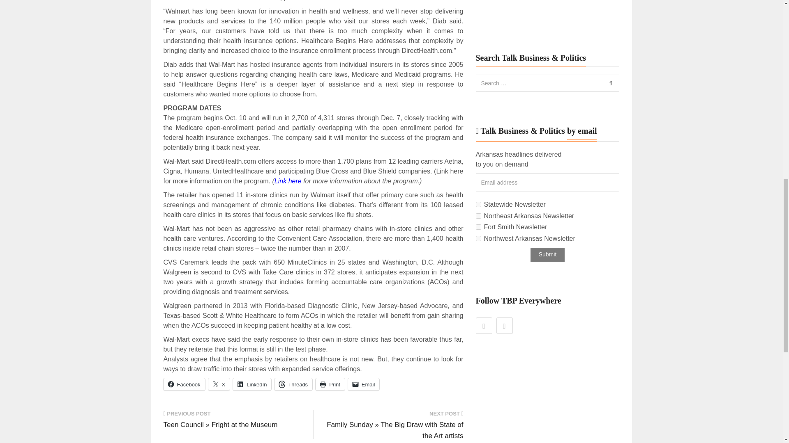 The image size is (789, 443). Describe the element at coordinates (219, 384) in the screenshot. I see `Click to share on X` at that location.